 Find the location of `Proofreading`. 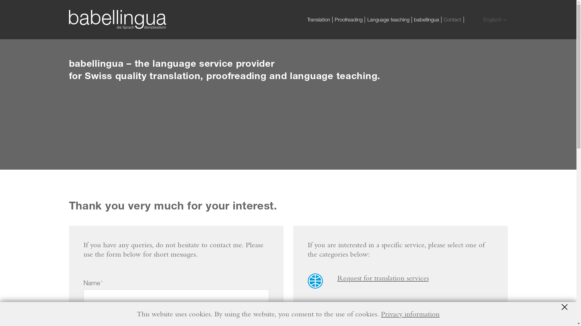

Proofreading is located at coordinates (349, 19).